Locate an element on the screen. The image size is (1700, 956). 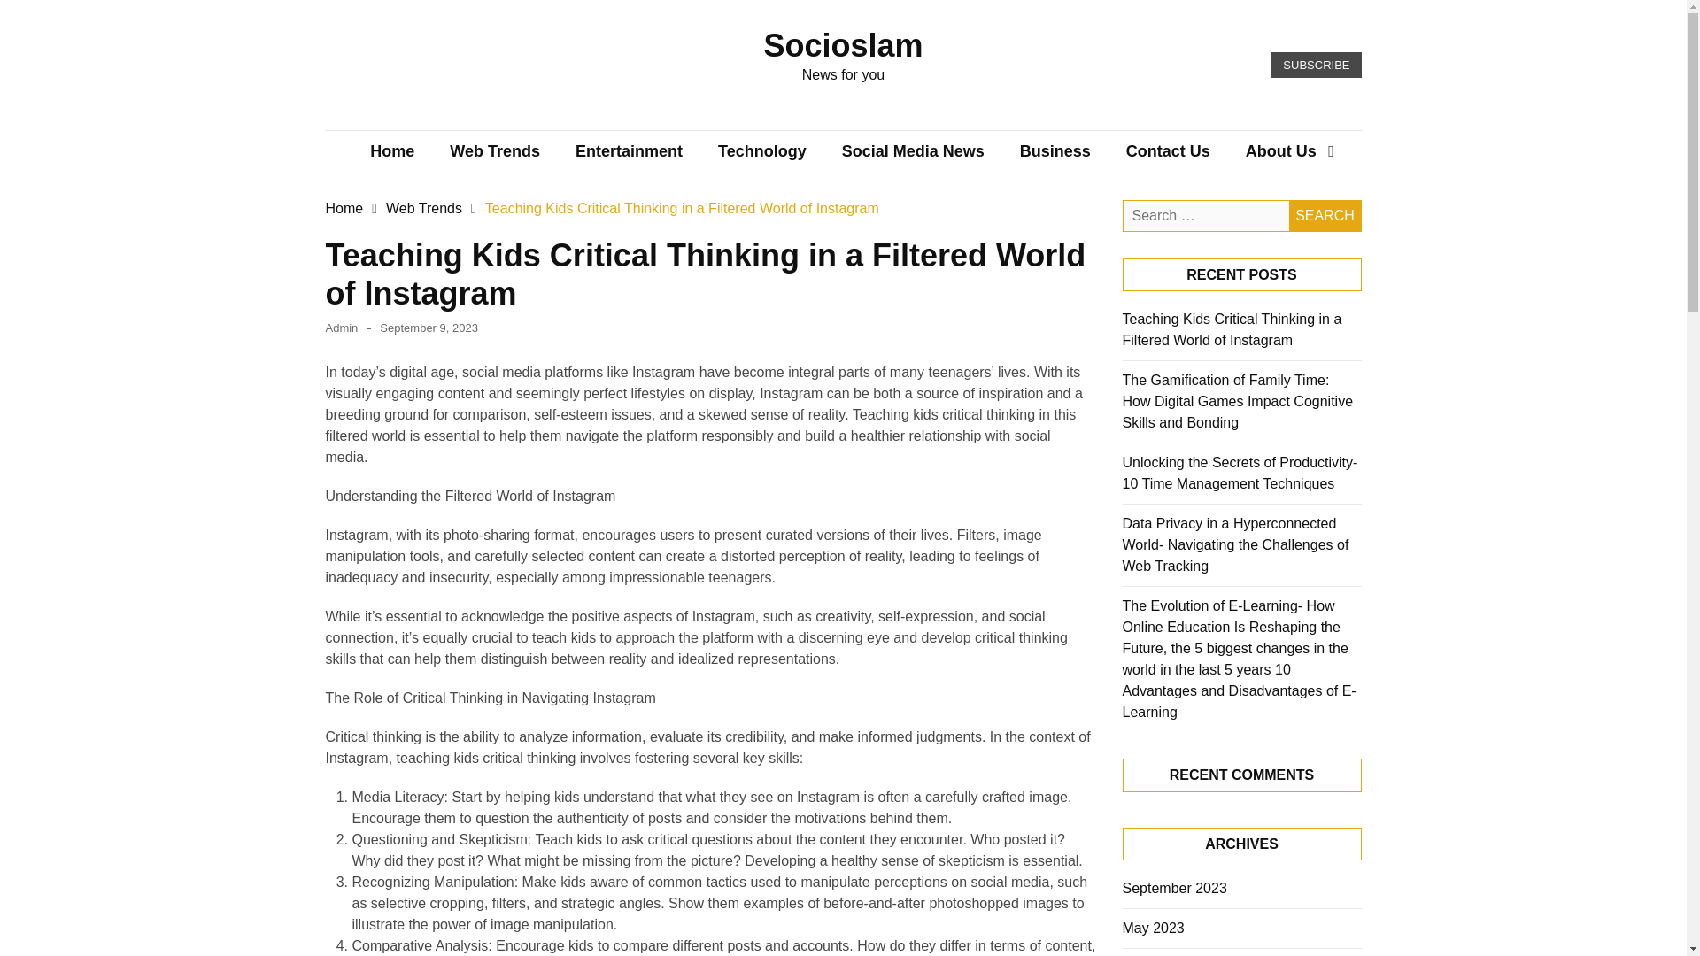
Home is located at coordinates (344, 208).